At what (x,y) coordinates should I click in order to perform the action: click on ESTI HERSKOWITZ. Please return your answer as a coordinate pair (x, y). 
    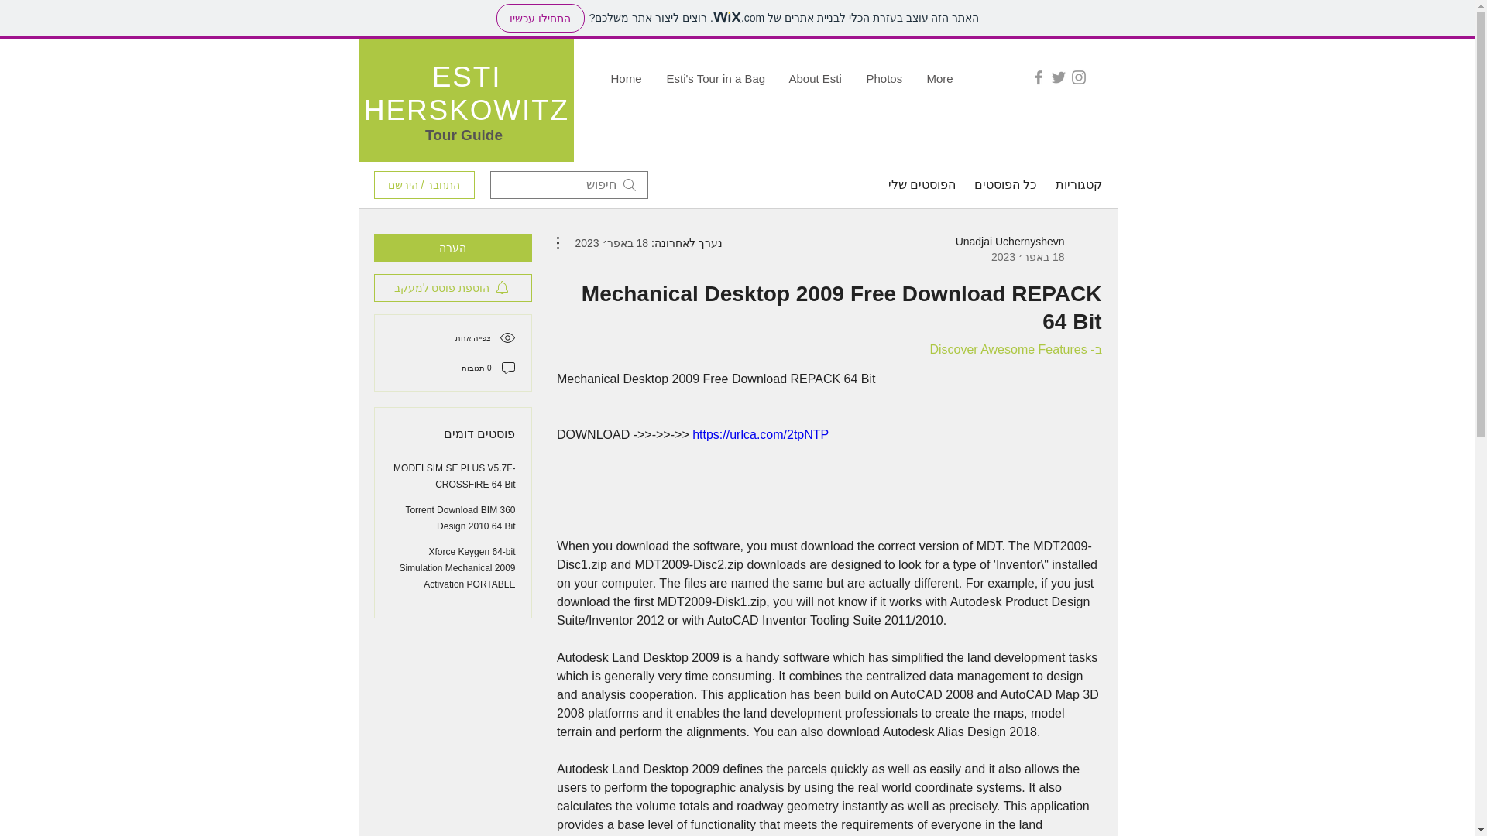
    Looking at the image, I should click on (466, 93).